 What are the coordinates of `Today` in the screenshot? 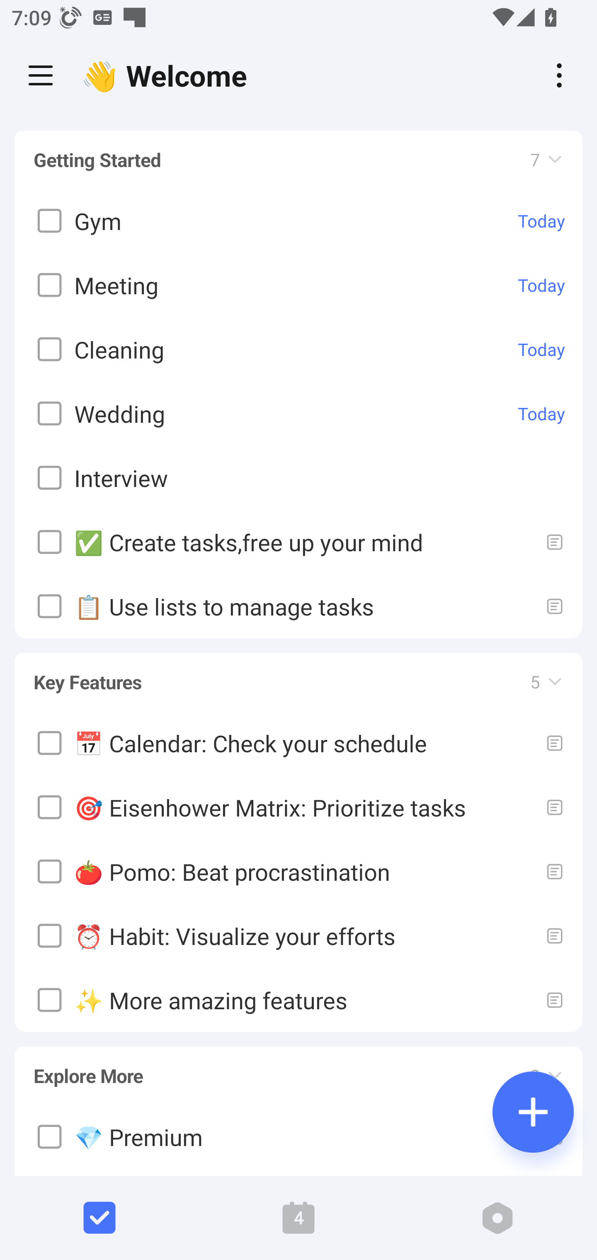 It's located at (541, 221).